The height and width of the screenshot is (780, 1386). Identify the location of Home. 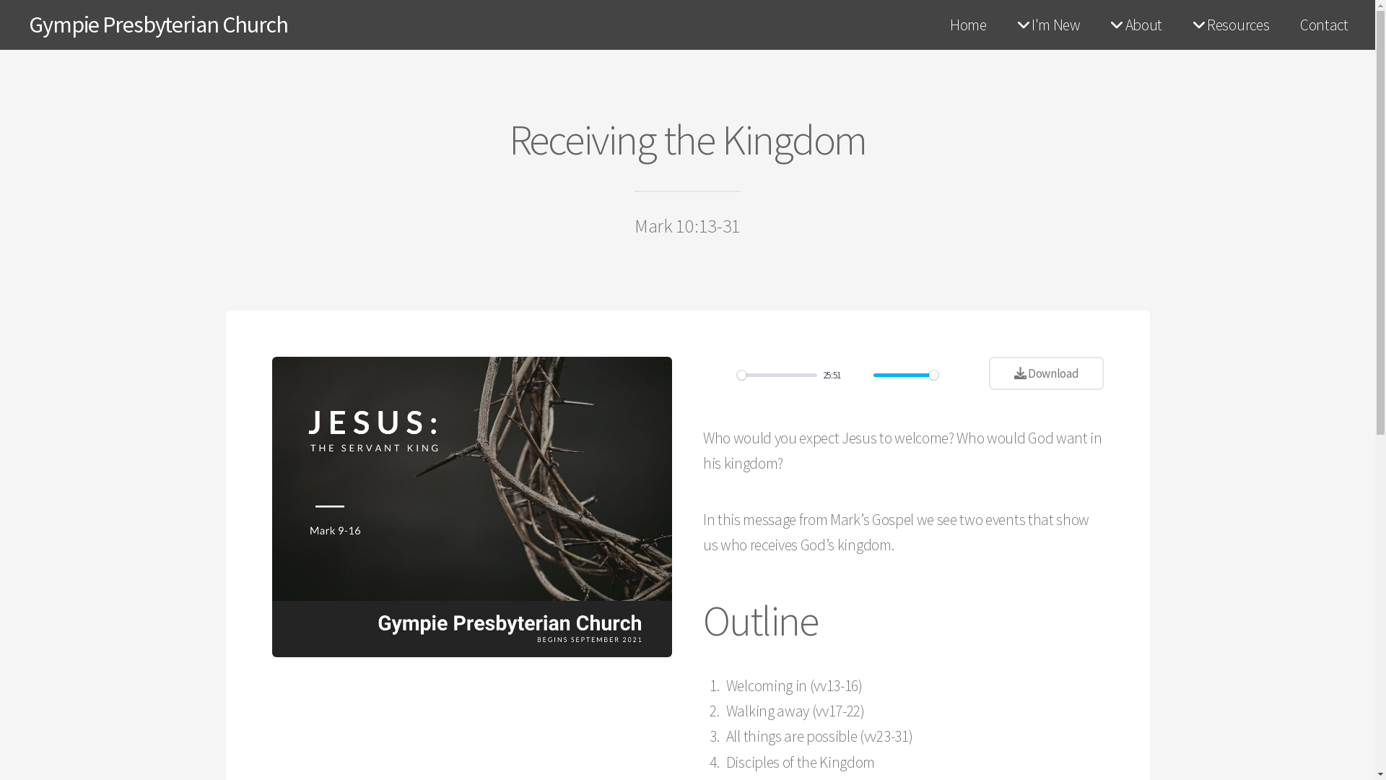
(969, 26).